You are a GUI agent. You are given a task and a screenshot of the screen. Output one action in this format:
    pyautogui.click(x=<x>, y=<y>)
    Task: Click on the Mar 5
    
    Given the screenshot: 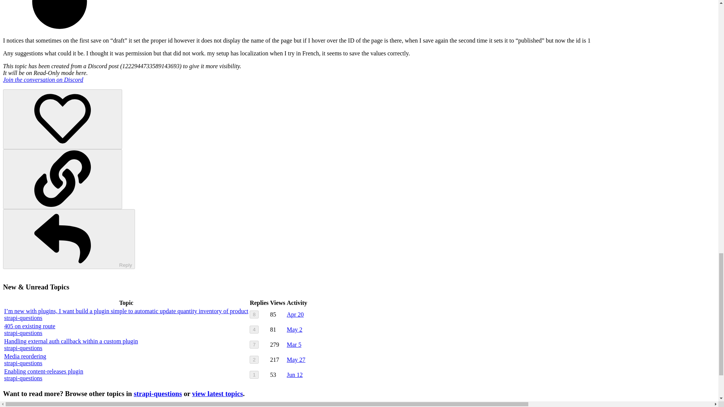 What is the action you would take?
    pyautogui.click(x=294, y=344)
    